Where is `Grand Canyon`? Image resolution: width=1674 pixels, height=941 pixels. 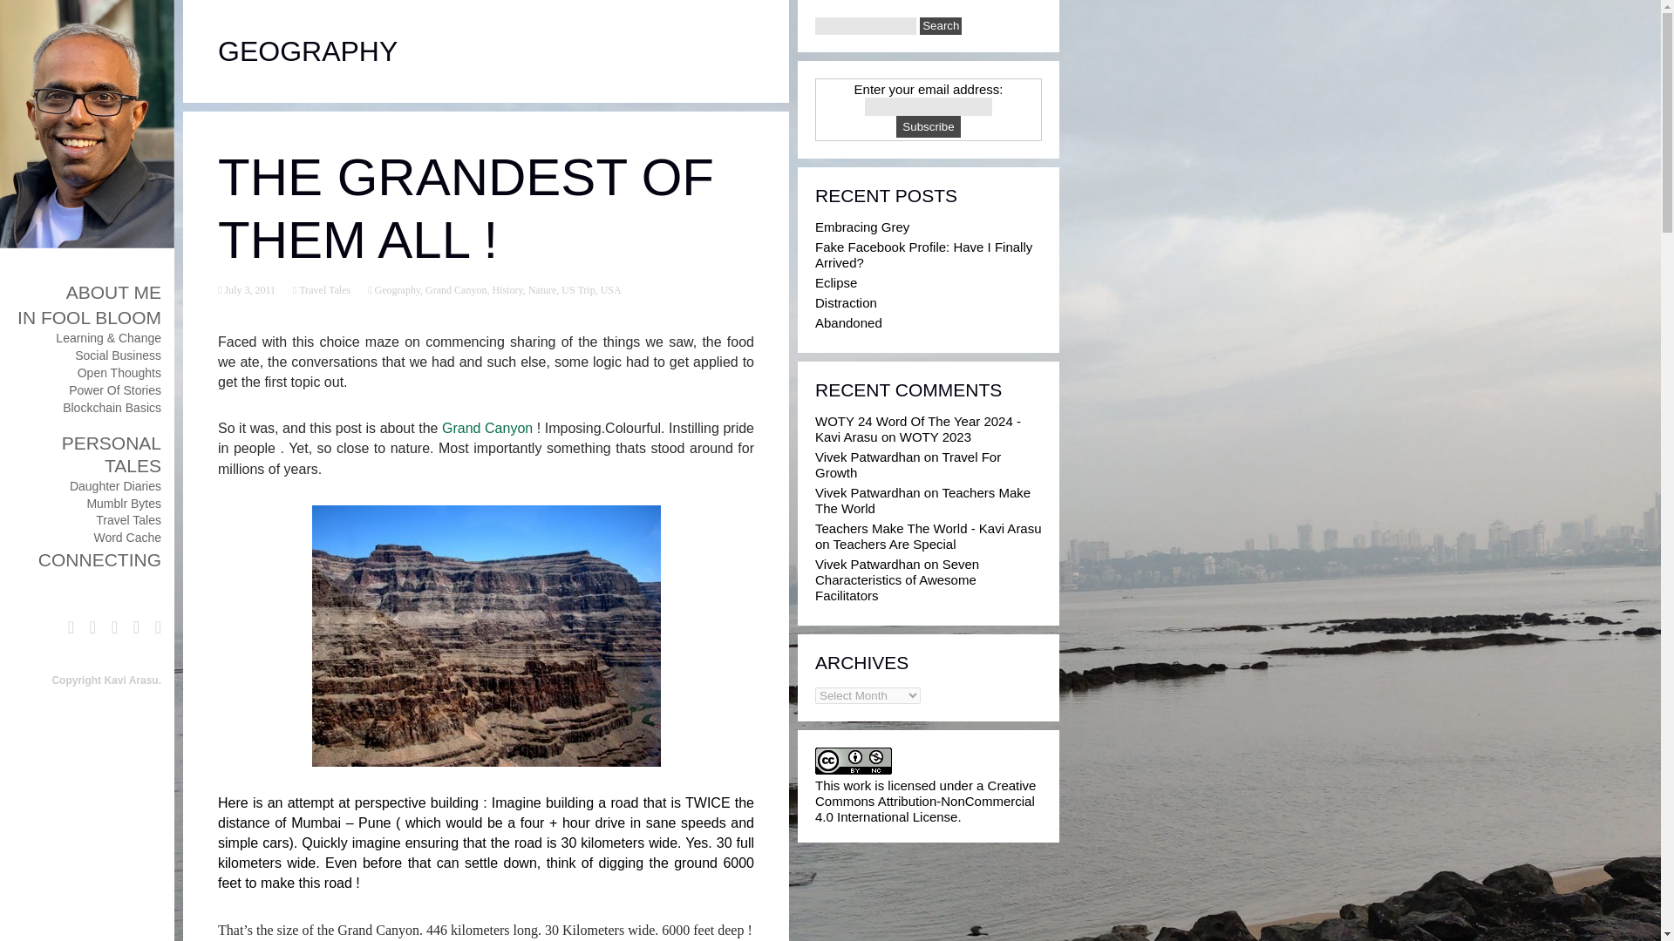 Grand Canyon is located at coordinates (487, 428).